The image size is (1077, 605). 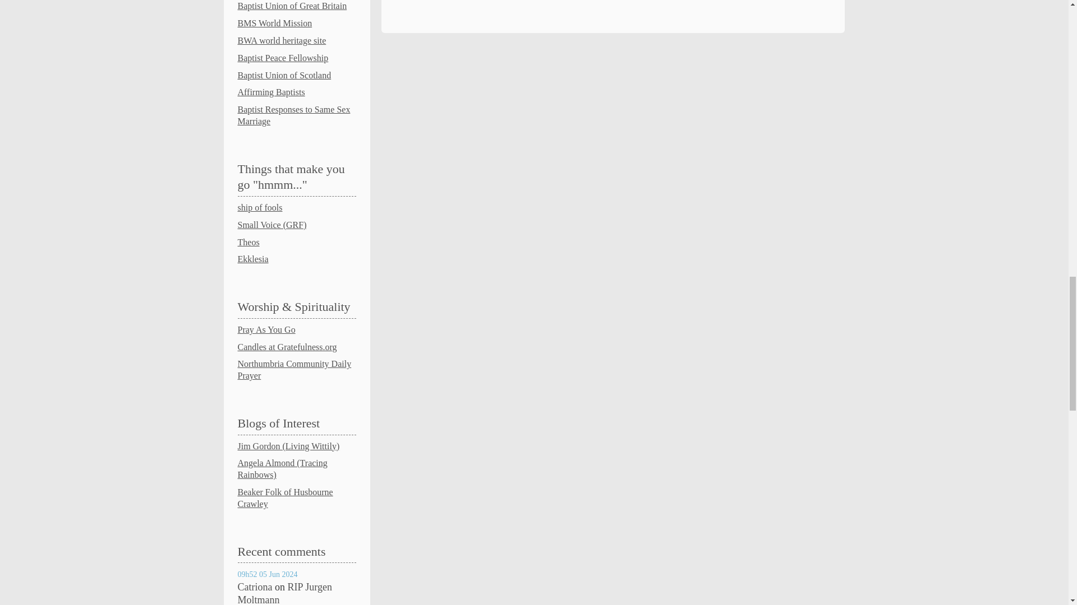 I want to click on RIP Jurgen Moltmann, so click(x=285, y=593).